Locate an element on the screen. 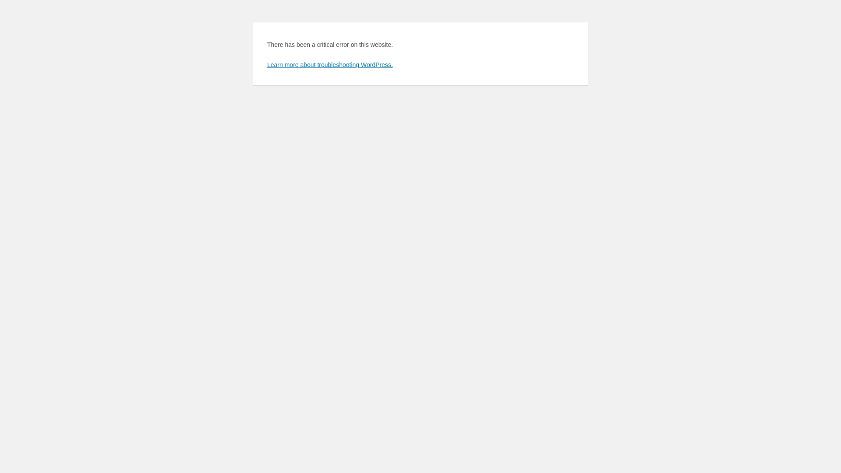  Learn more about troubleshooting WordPress. is located at coordinates (330, 65).